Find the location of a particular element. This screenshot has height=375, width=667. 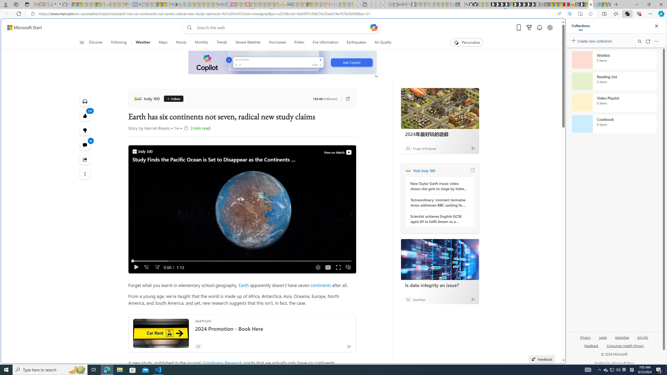

View comments 42 Comment is located at coordinates (84, 145).